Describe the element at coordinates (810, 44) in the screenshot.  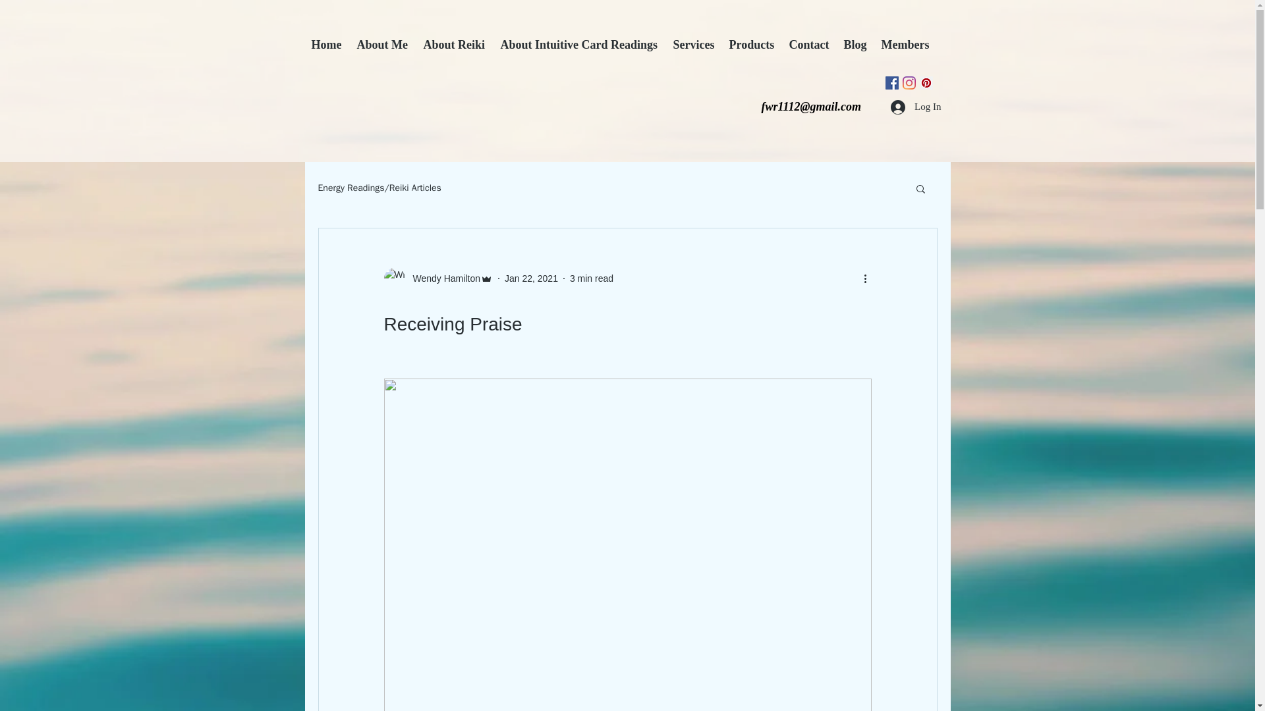
I see `Contact` at that location.